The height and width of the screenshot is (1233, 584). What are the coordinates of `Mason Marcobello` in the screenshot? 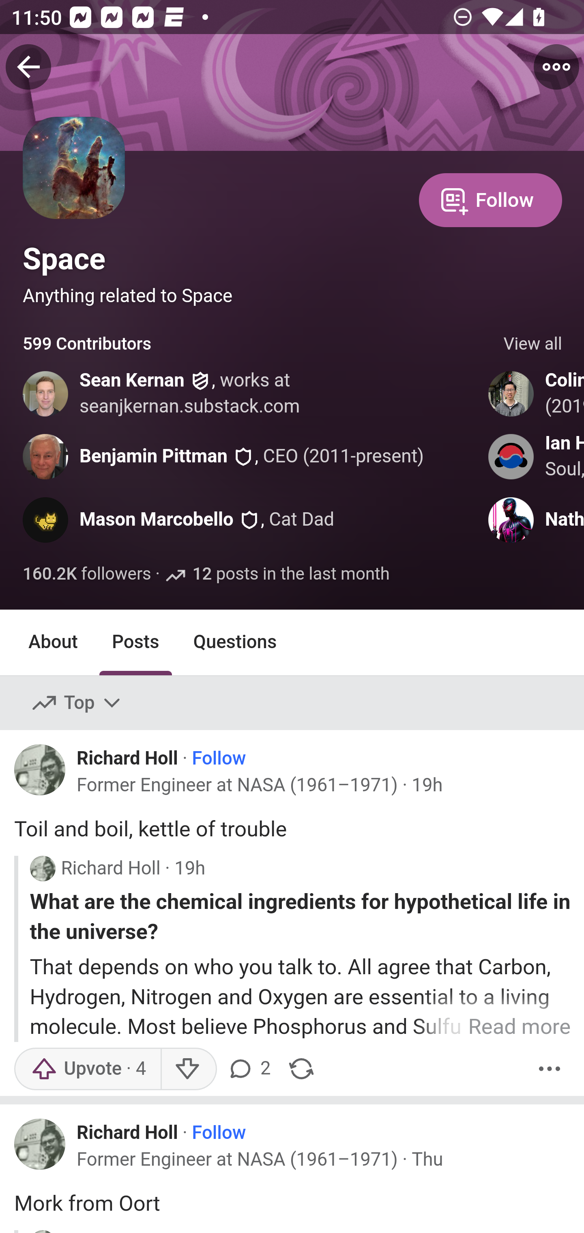 It's located at (157, 520).